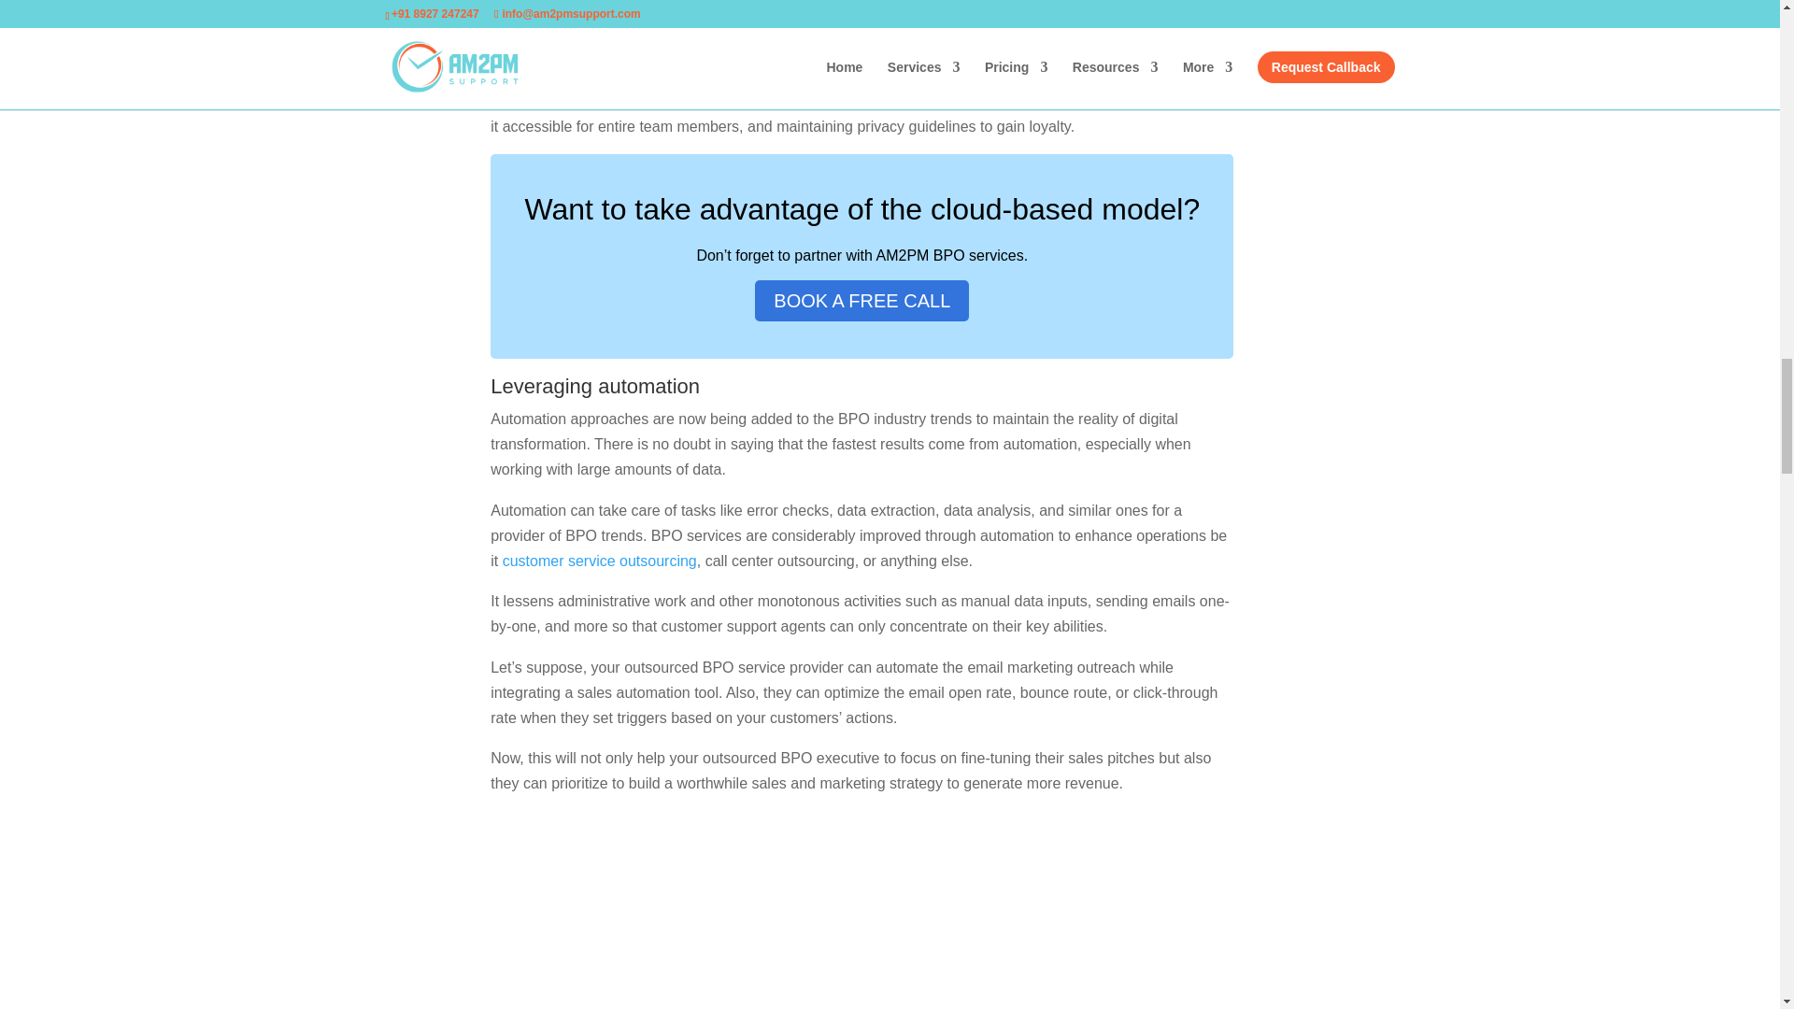 The height and width of the screenshot is (1009, 1794). I want to click on personalized customer service, so click(1108, 36).